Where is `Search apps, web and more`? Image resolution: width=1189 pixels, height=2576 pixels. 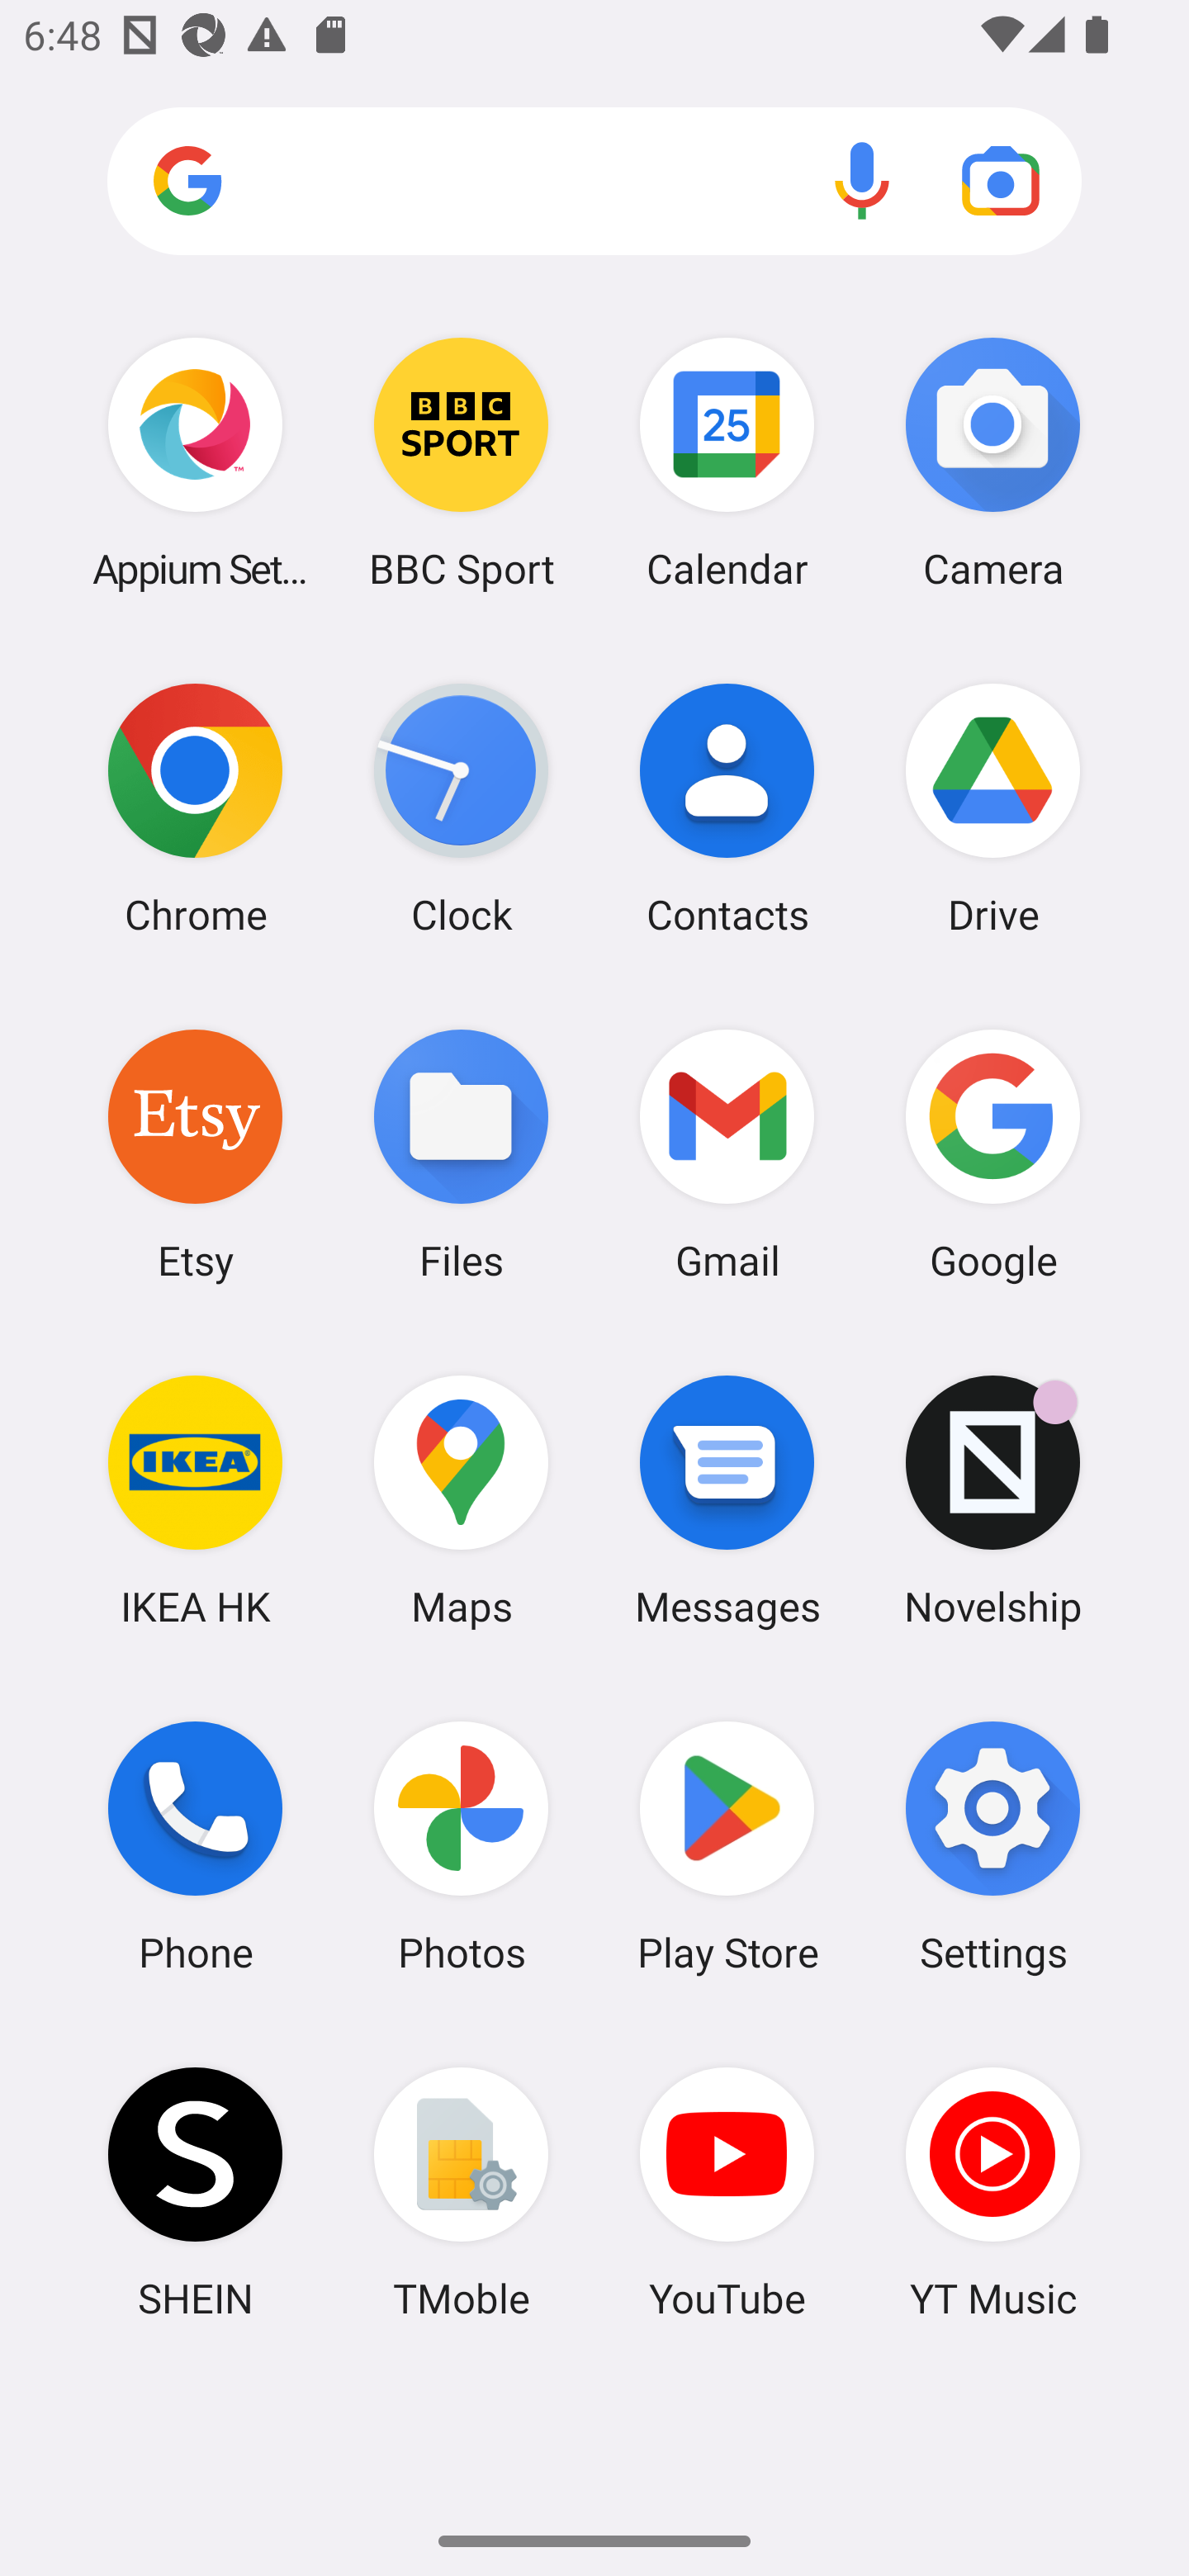 Search apps, web and more is located at coordinates (594, 182).